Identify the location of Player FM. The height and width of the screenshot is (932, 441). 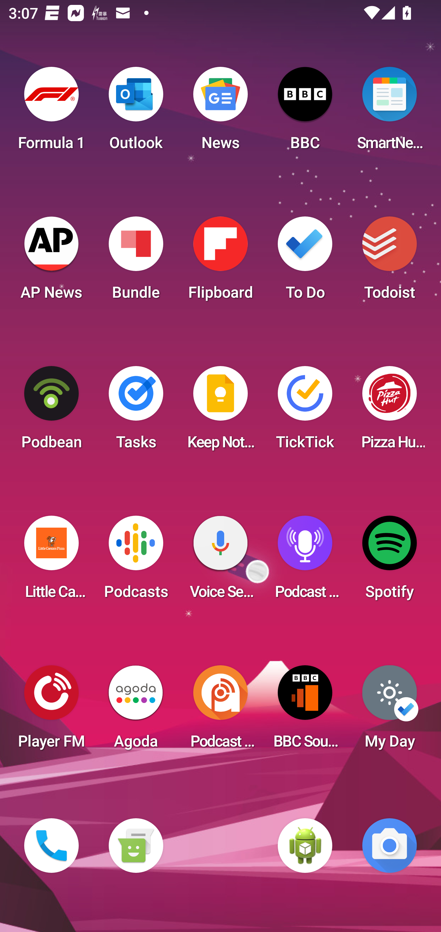
(51, 711).